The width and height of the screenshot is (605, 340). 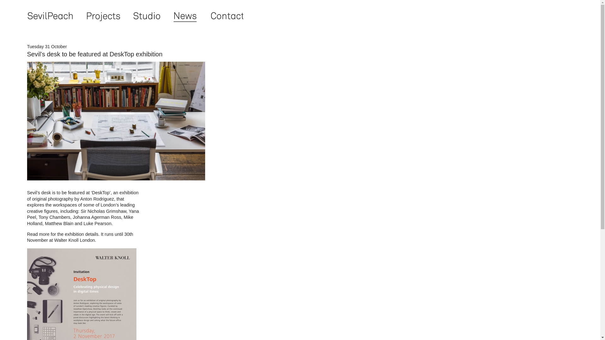 What do you see at coordinates (50, 16) in the screenshot?
I see `Sevil Peach` at bounding box center [50, 16].